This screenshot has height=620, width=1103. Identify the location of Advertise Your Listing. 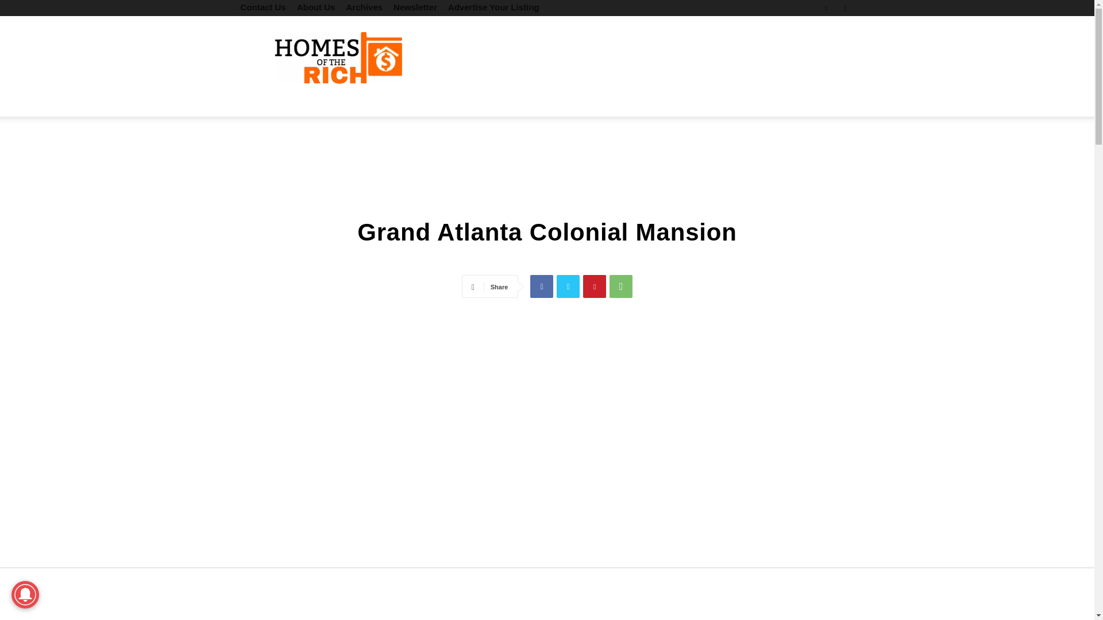
(493, 7).